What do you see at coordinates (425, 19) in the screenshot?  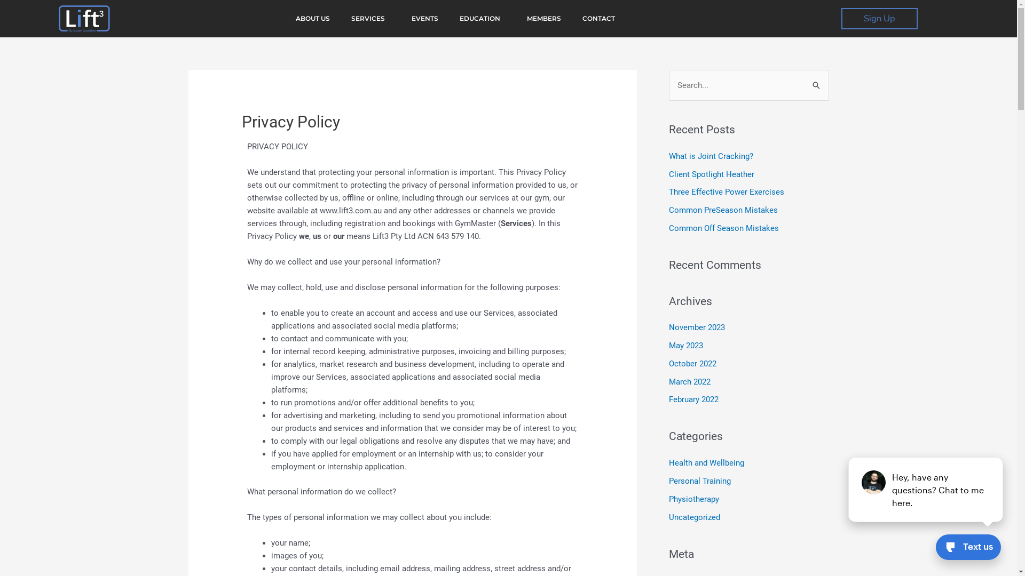 I see `EVENTS` at bounding box center [425, 19].